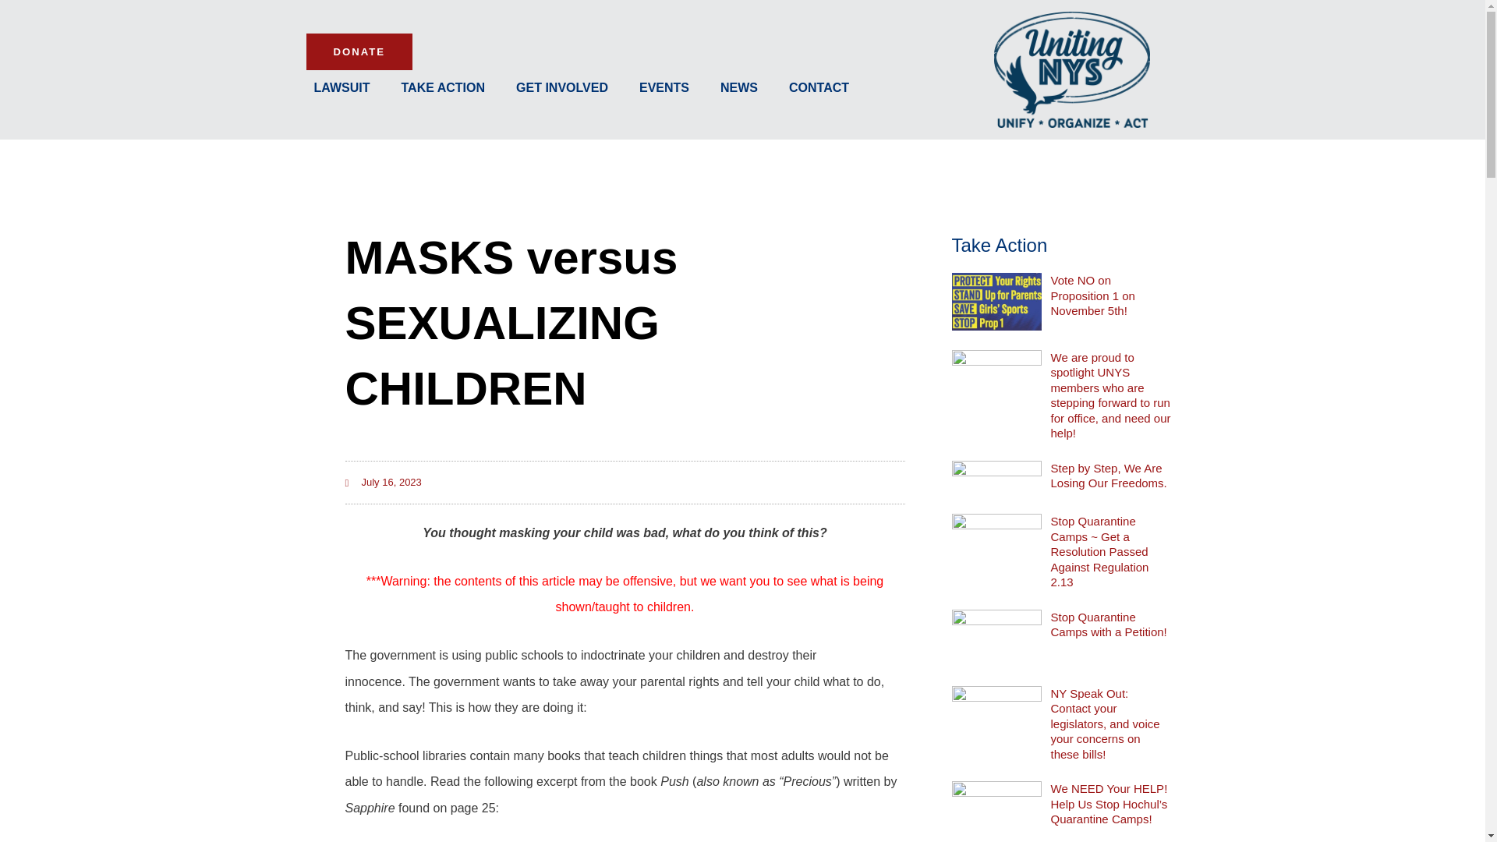  What do you see at coordinates (442, 87) in the screenshot?
I see `TAKE ACTION` at bounding box center [442, 87].